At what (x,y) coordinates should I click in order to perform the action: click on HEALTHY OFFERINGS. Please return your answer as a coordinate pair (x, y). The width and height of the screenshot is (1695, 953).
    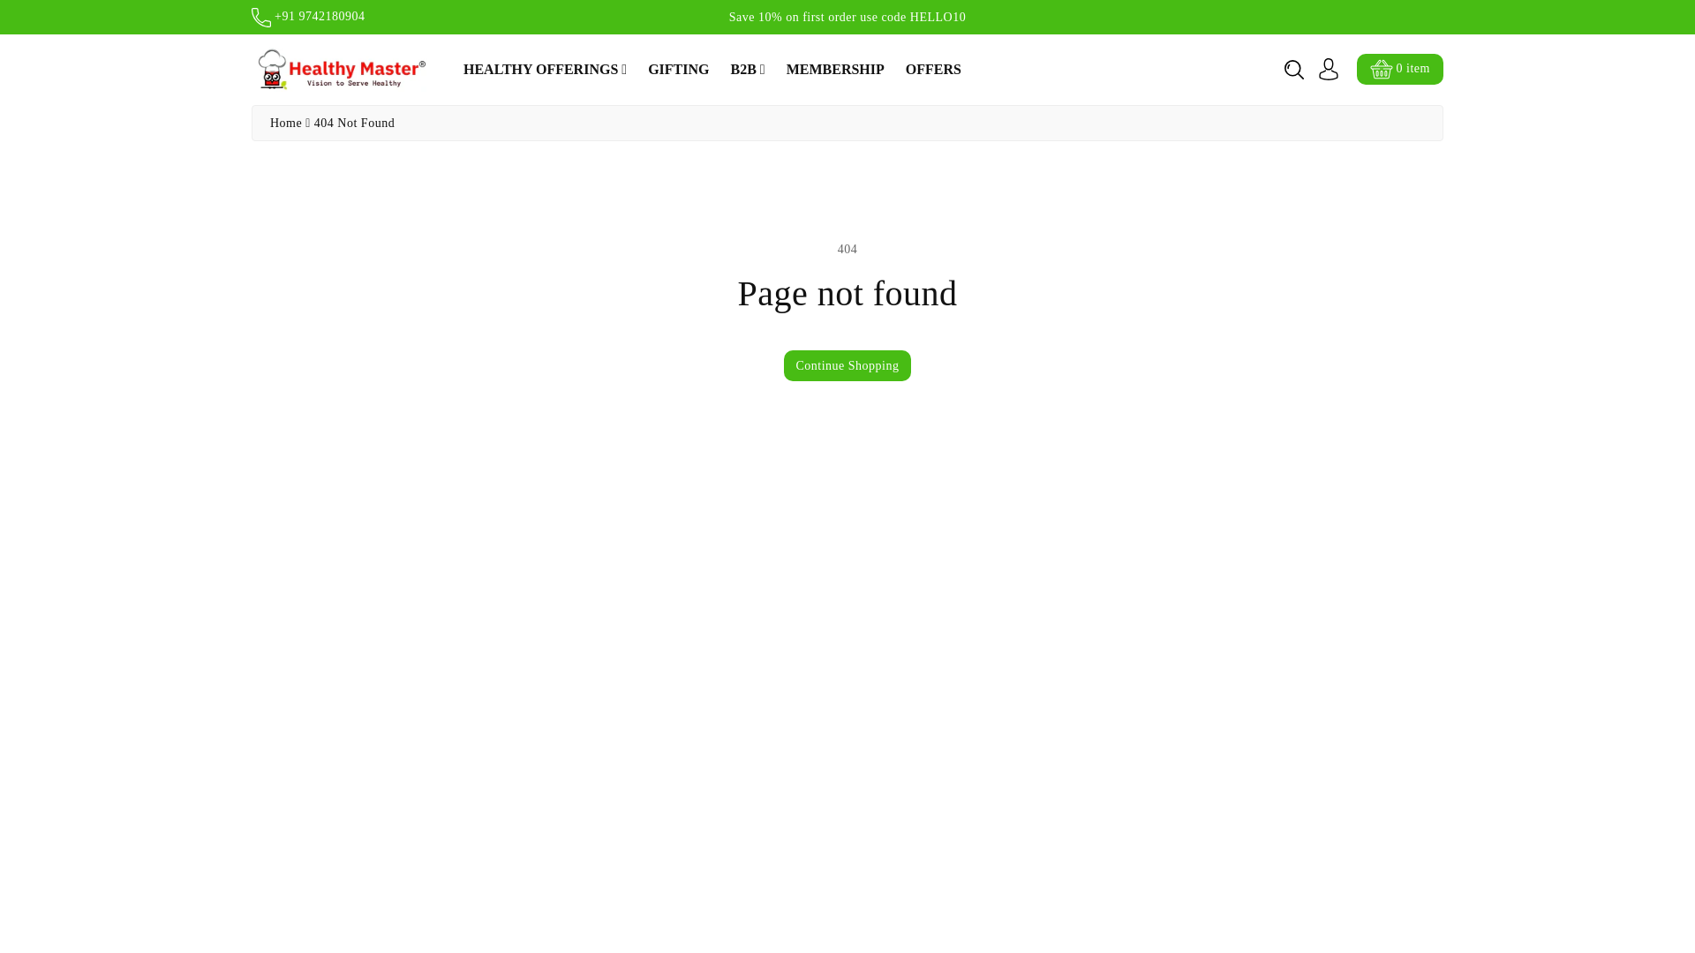
    Looking at the image, I should click on (545, 69).